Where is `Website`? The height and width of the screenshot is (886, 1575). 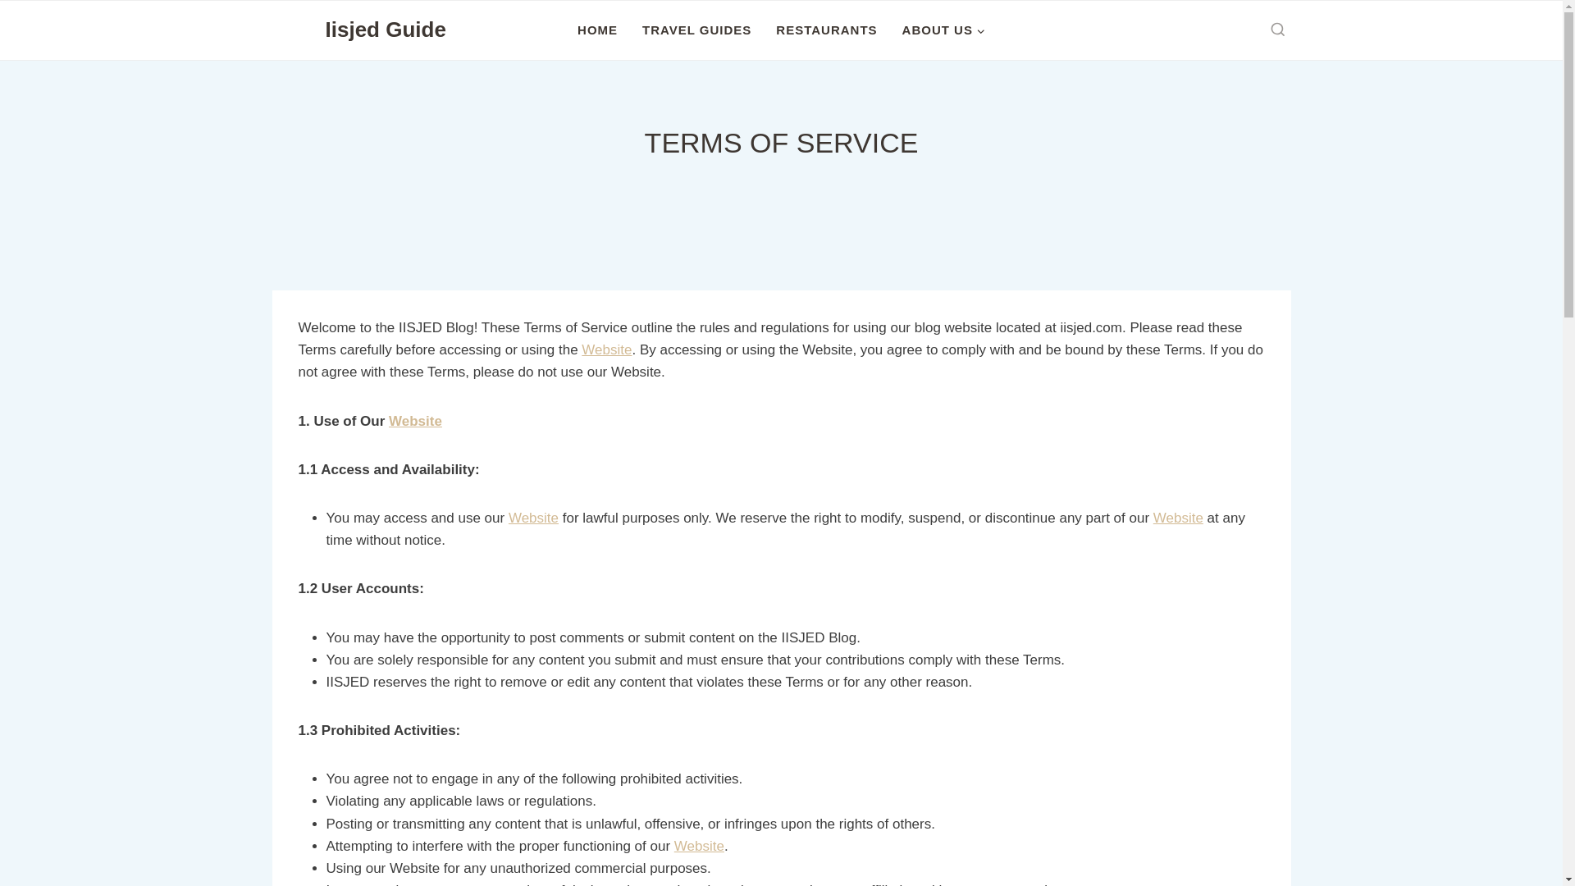
Website is located at coordinates (1178, 518).